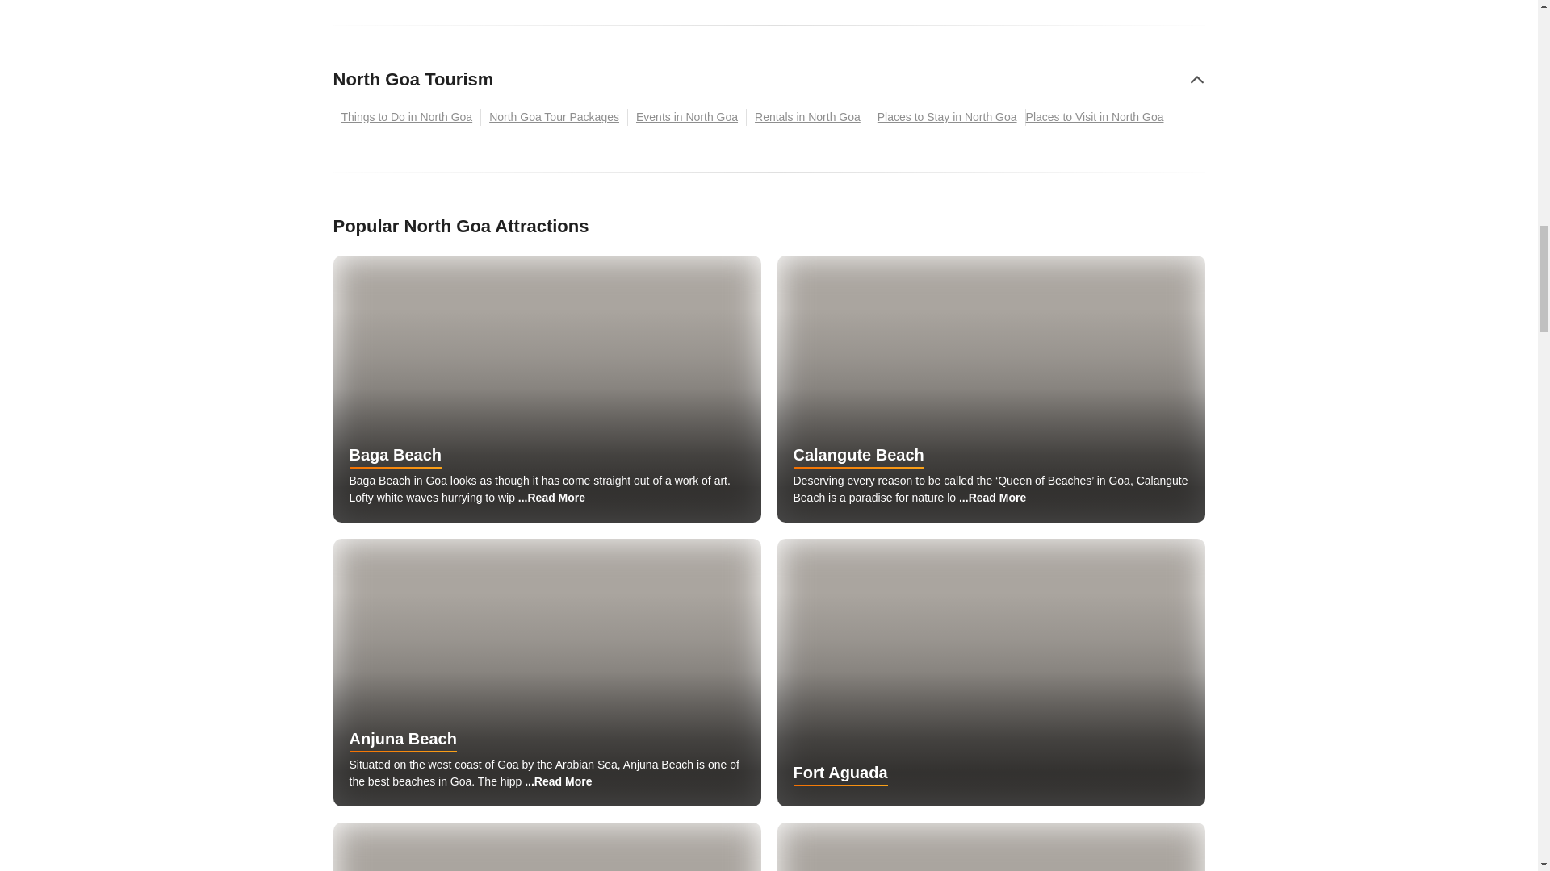  Describe the element at coordinates (1099, 117) in the screenshot. I see `Places to Visit in North Goa` at that location.